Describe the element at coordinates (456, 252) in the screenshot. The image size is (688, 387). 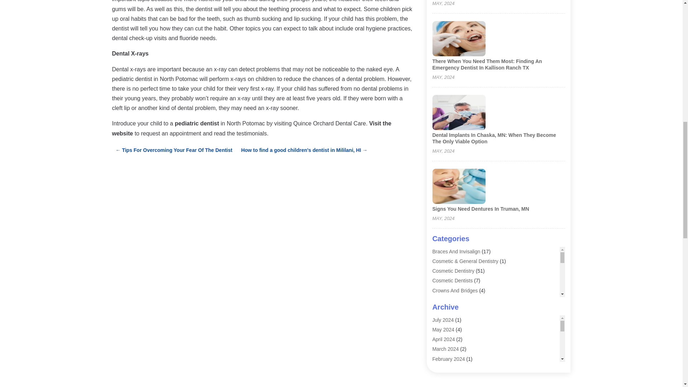
I see `Braces And Invisalign` at that location.